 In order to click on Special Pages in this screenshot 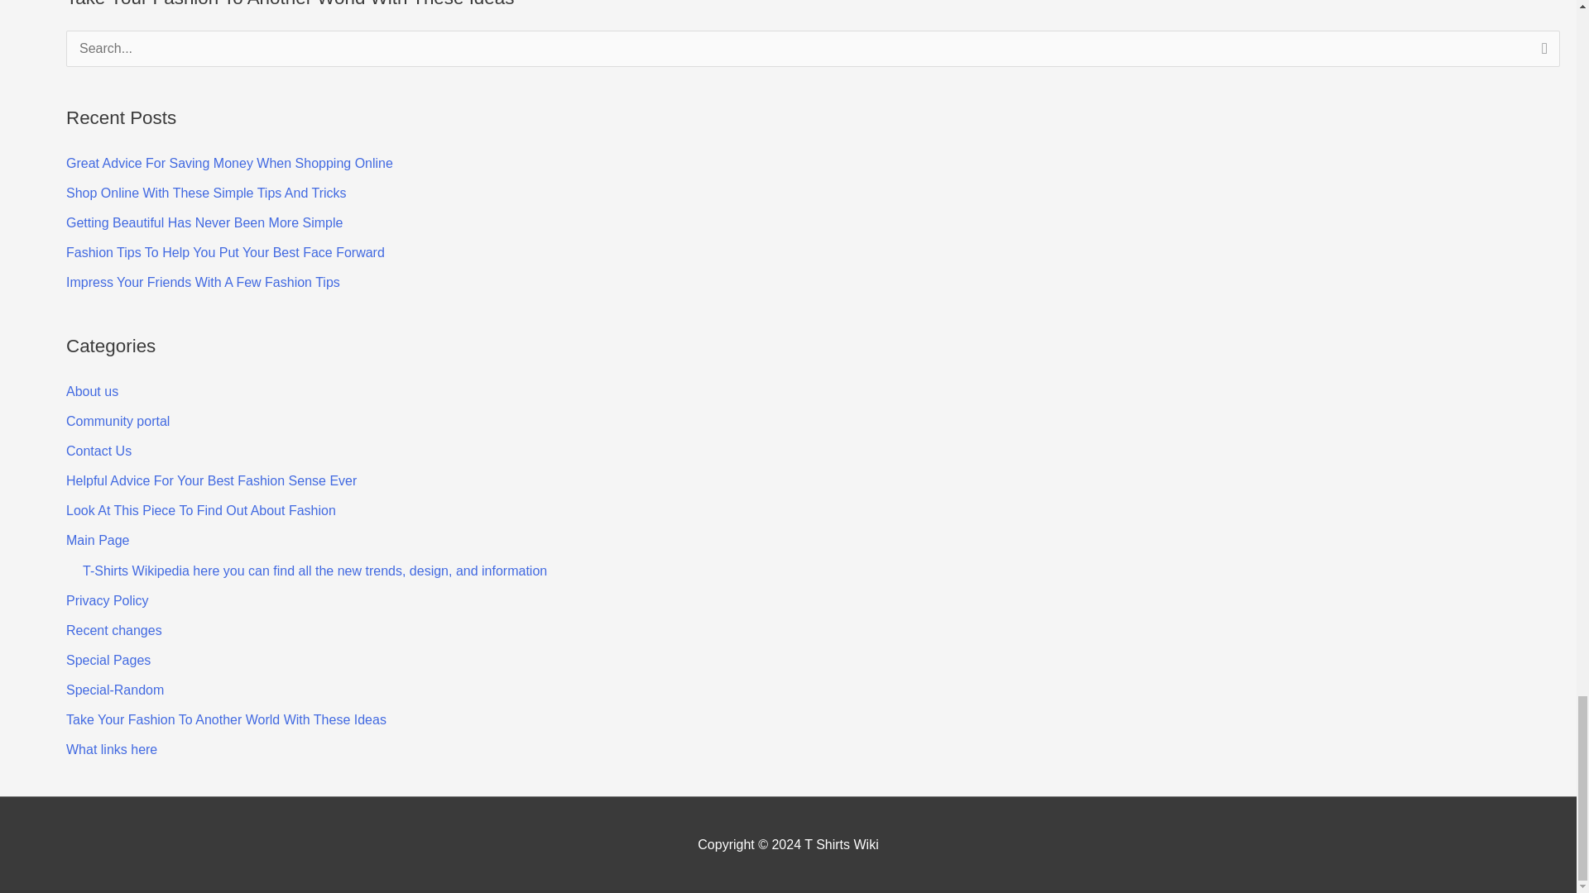, I will do `click(108, 660)`.